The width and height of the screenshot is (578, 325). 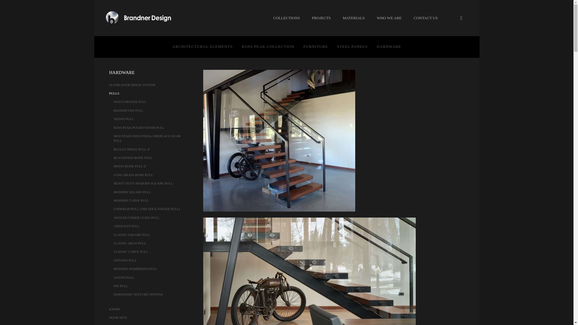 I want to click on MATERIALS, so click(x=353, y=18).